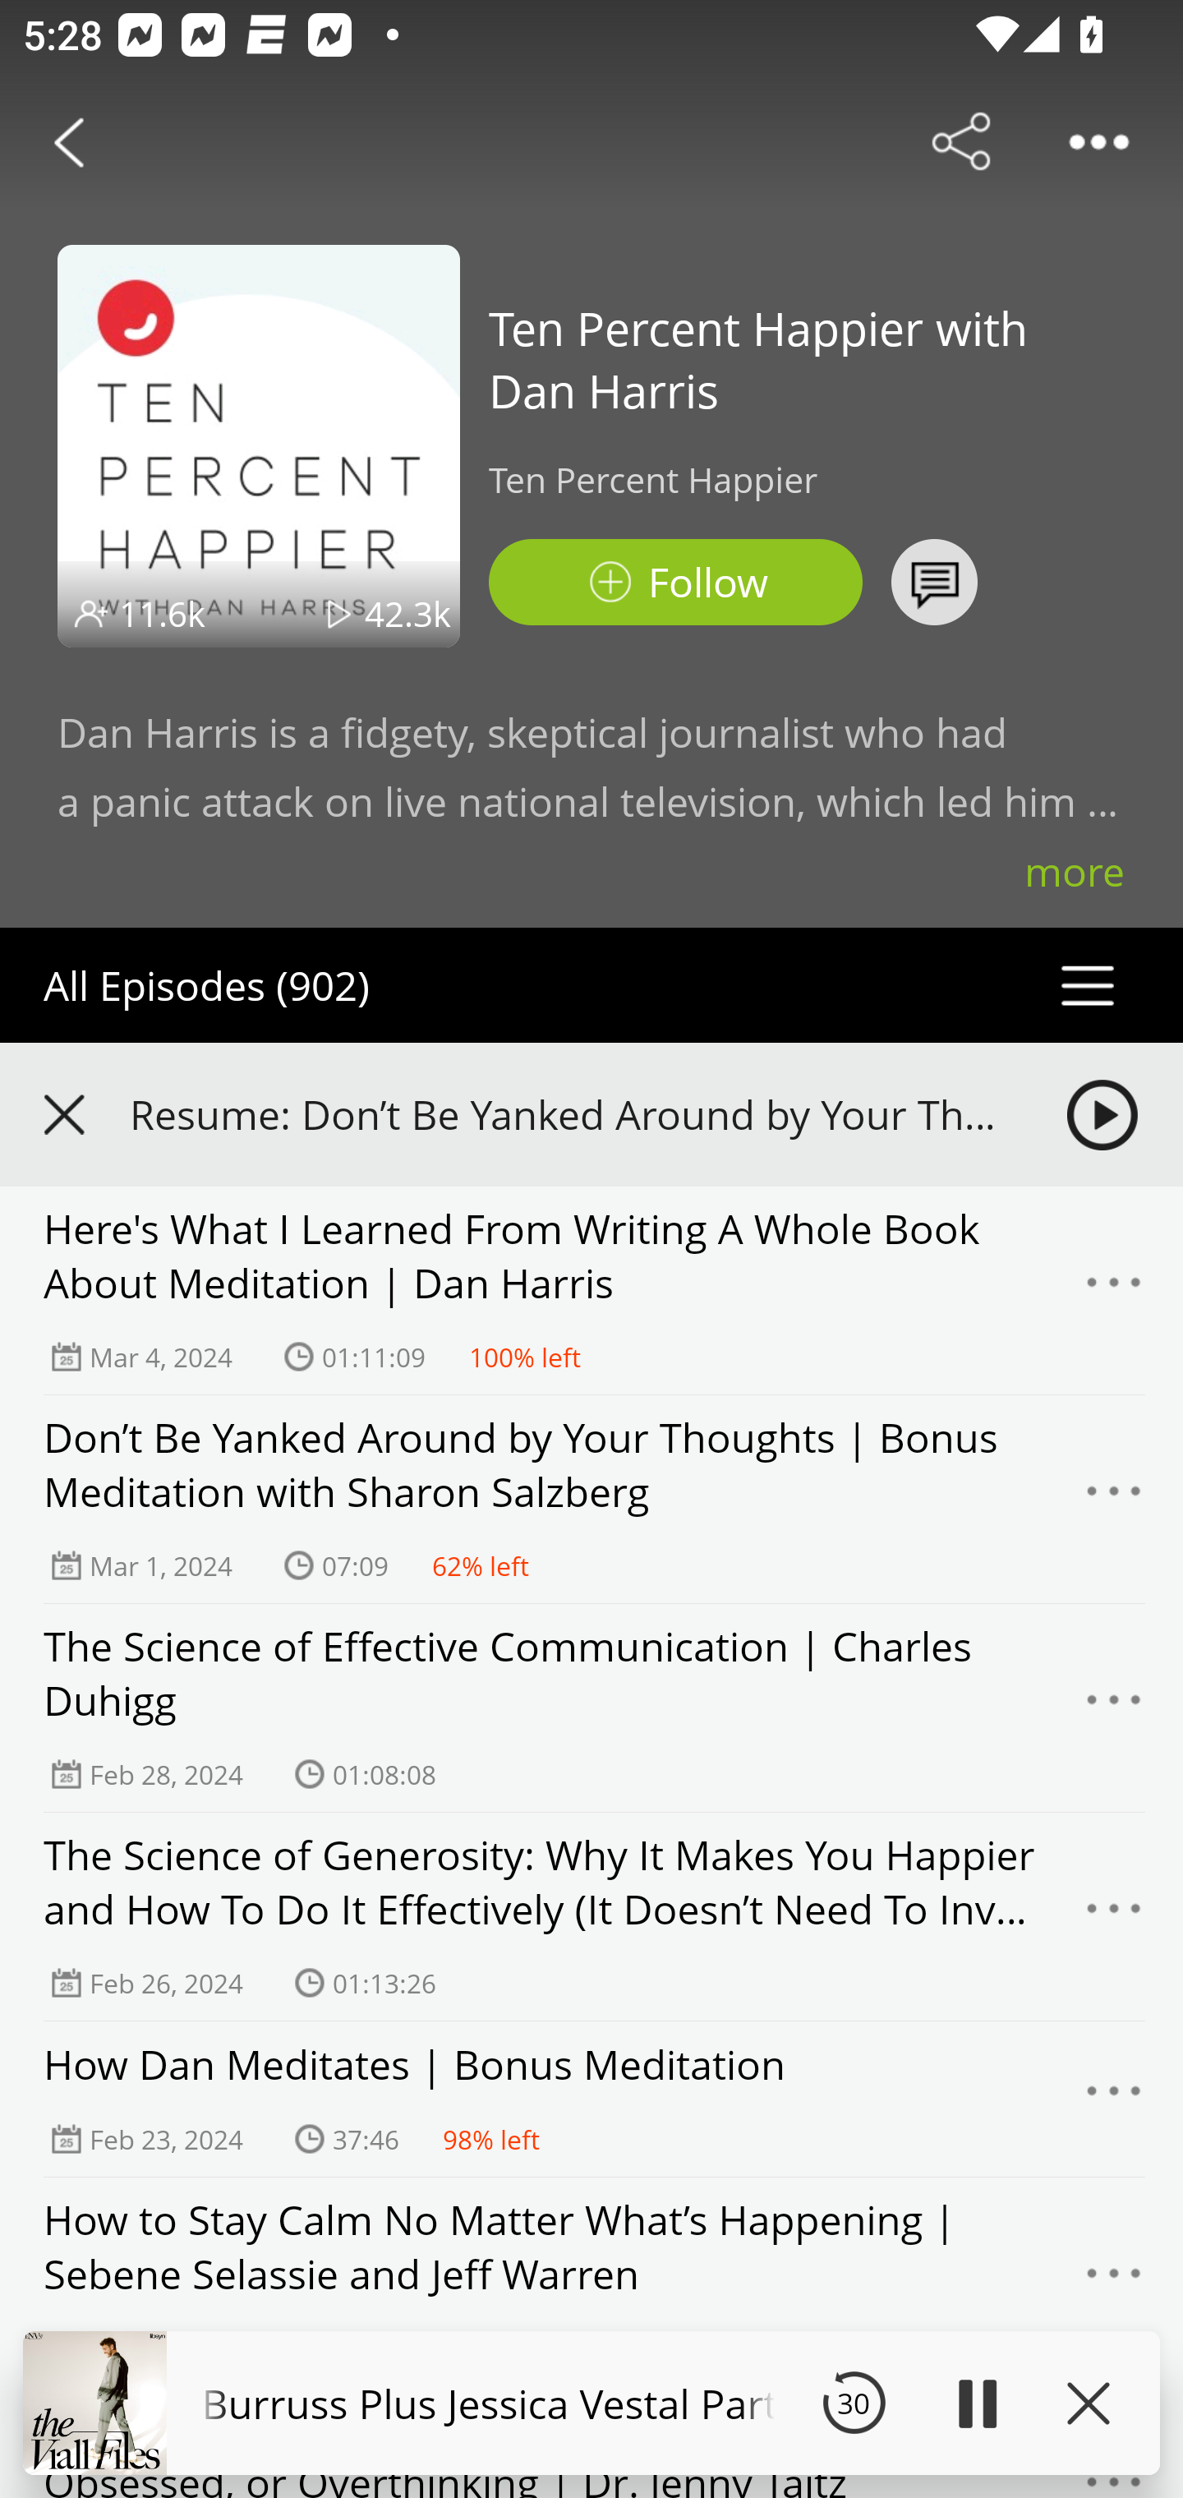  Describe the element at coordinates (675, 582) in the screenshot. I see `Podbean Follow` at that location.